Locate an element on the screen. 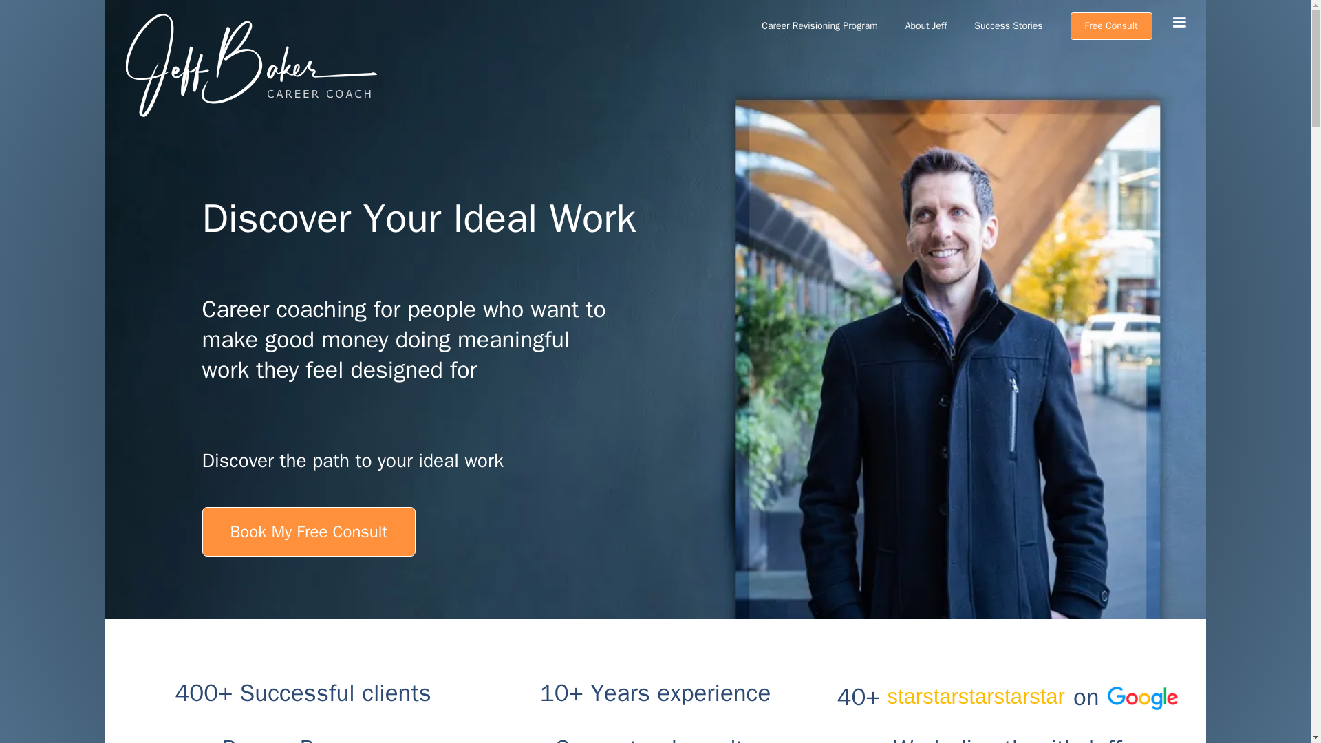 The height and width of the screenshot is (743, 1321). Career Revisioning Program is located at coordinates (819, 26).